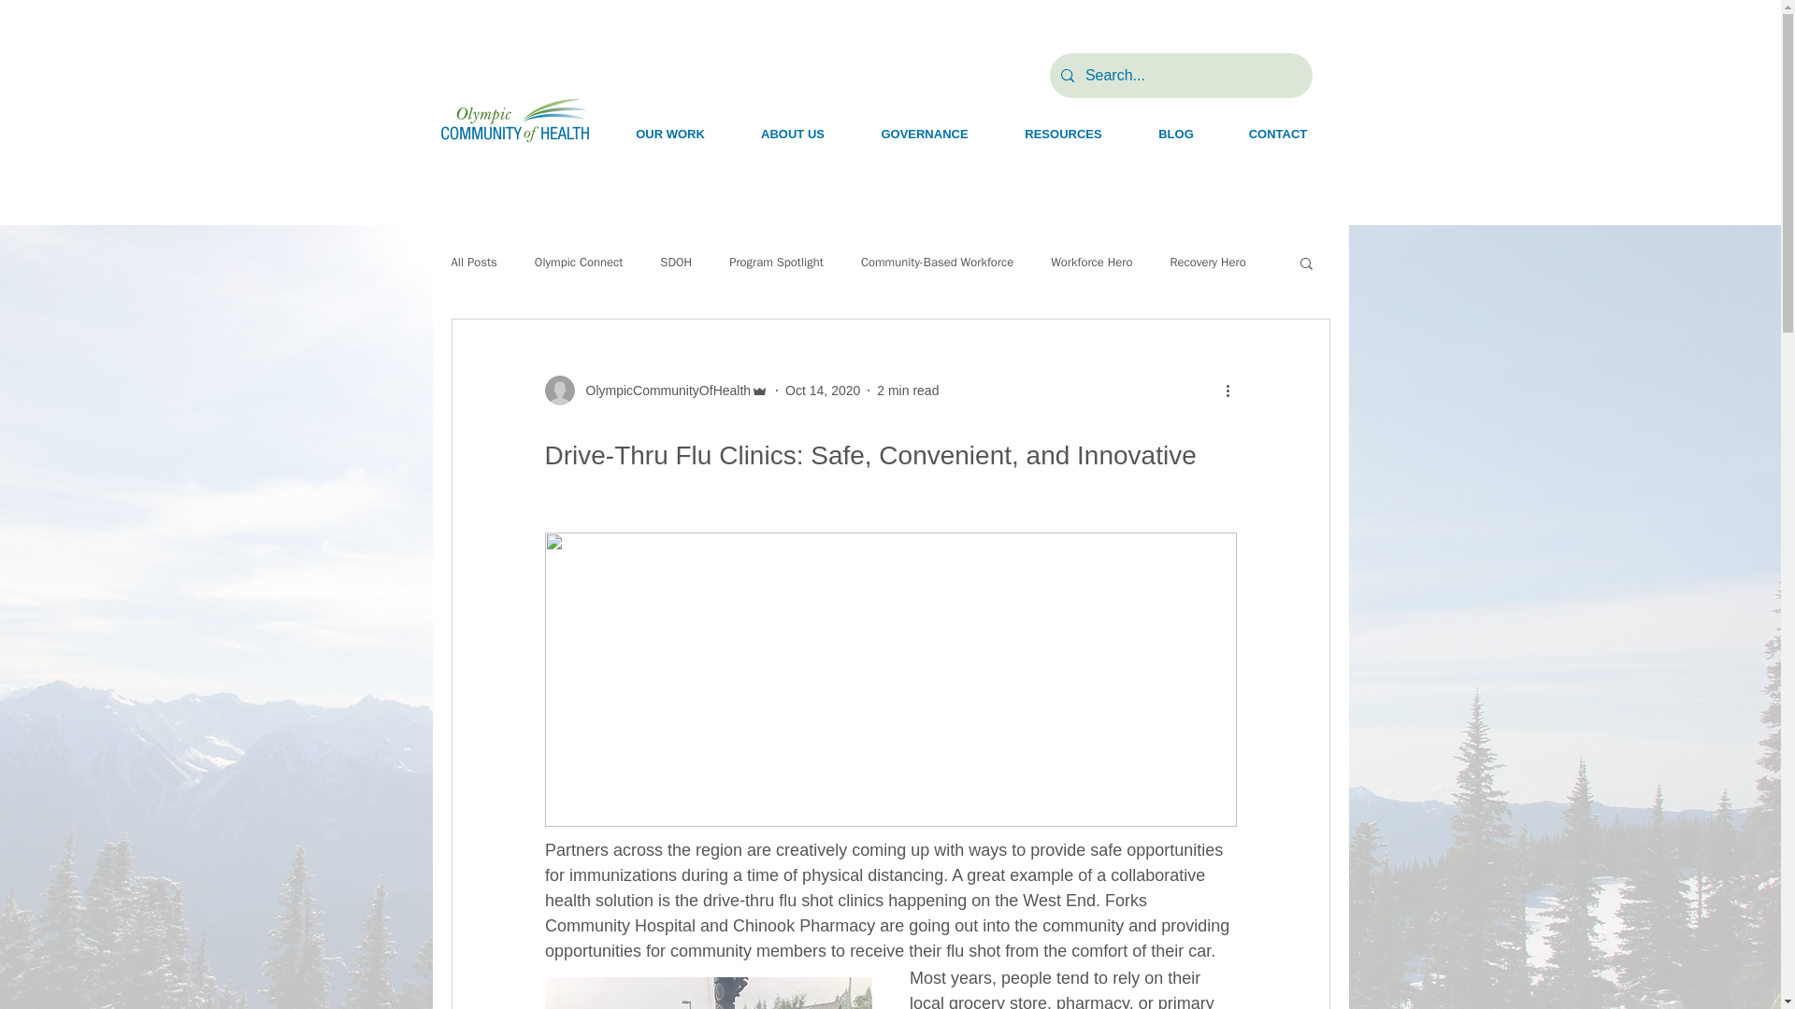 This screenshot has width=1795, height=1009. I want to click on Program Spotlight, so click(776, 263).